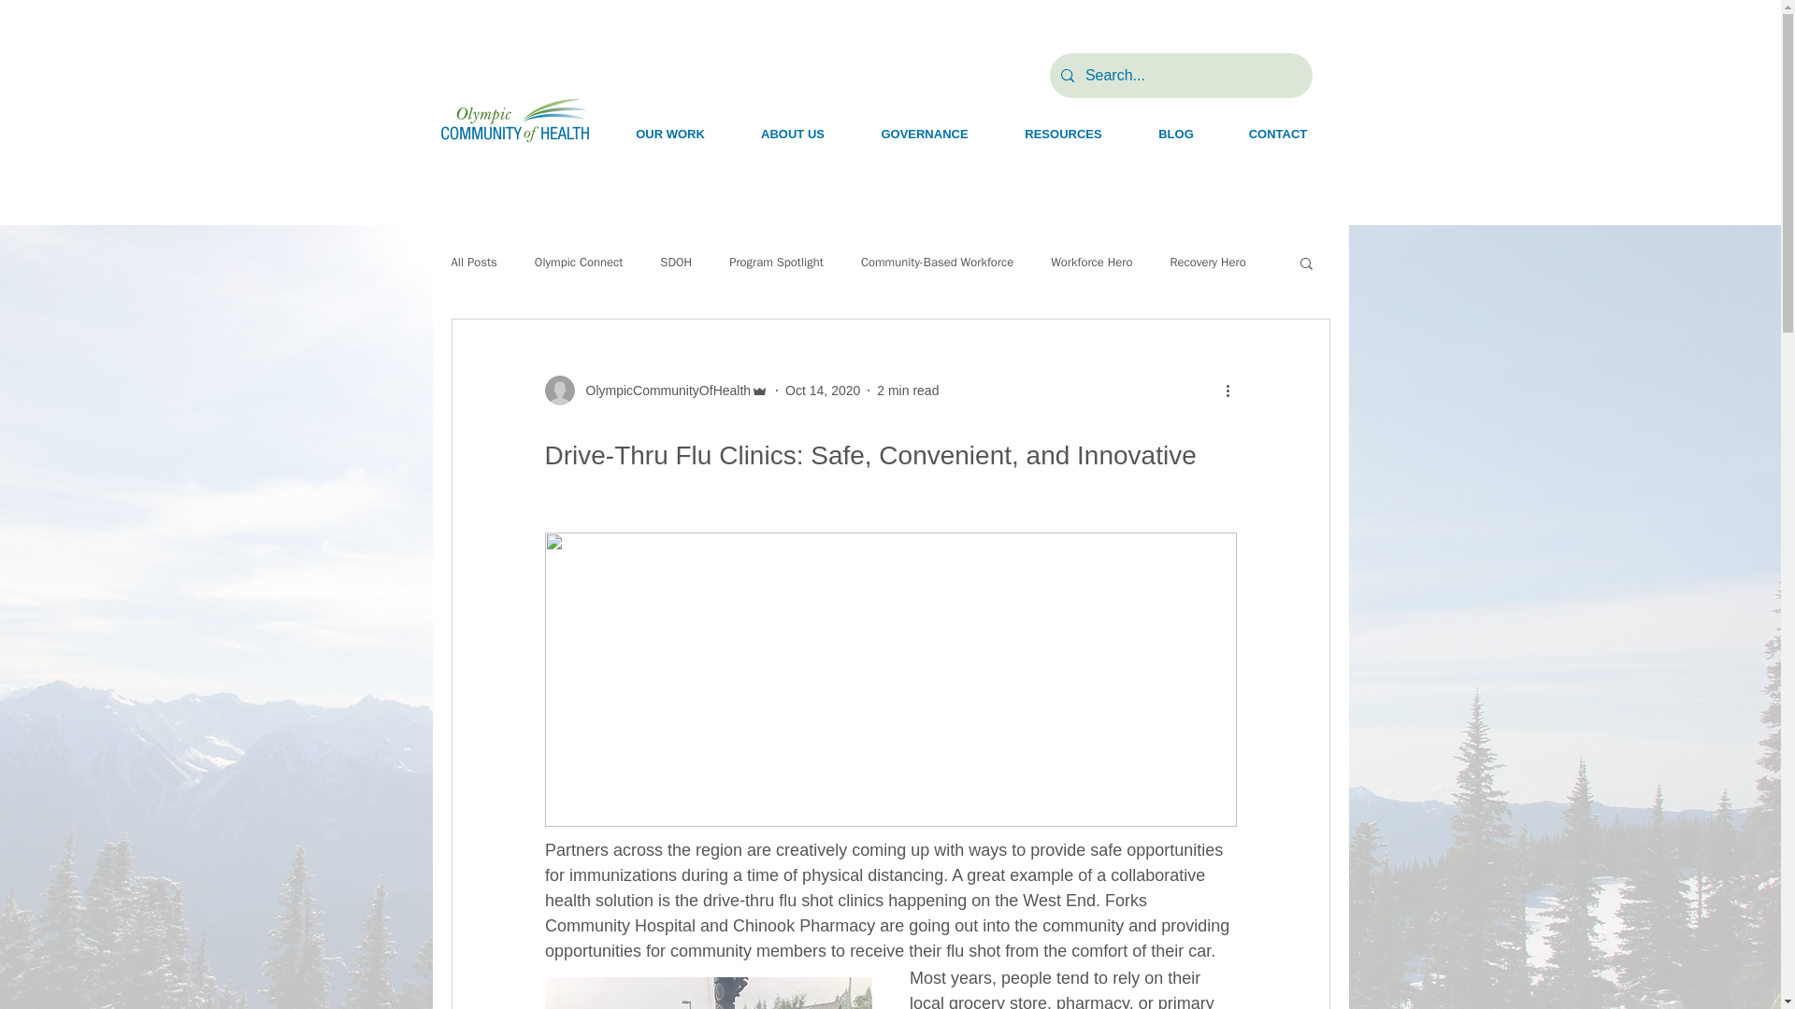 This screenshot has width=1795, height=1009. I want to click on Program Spotlight, so click(776, 263).